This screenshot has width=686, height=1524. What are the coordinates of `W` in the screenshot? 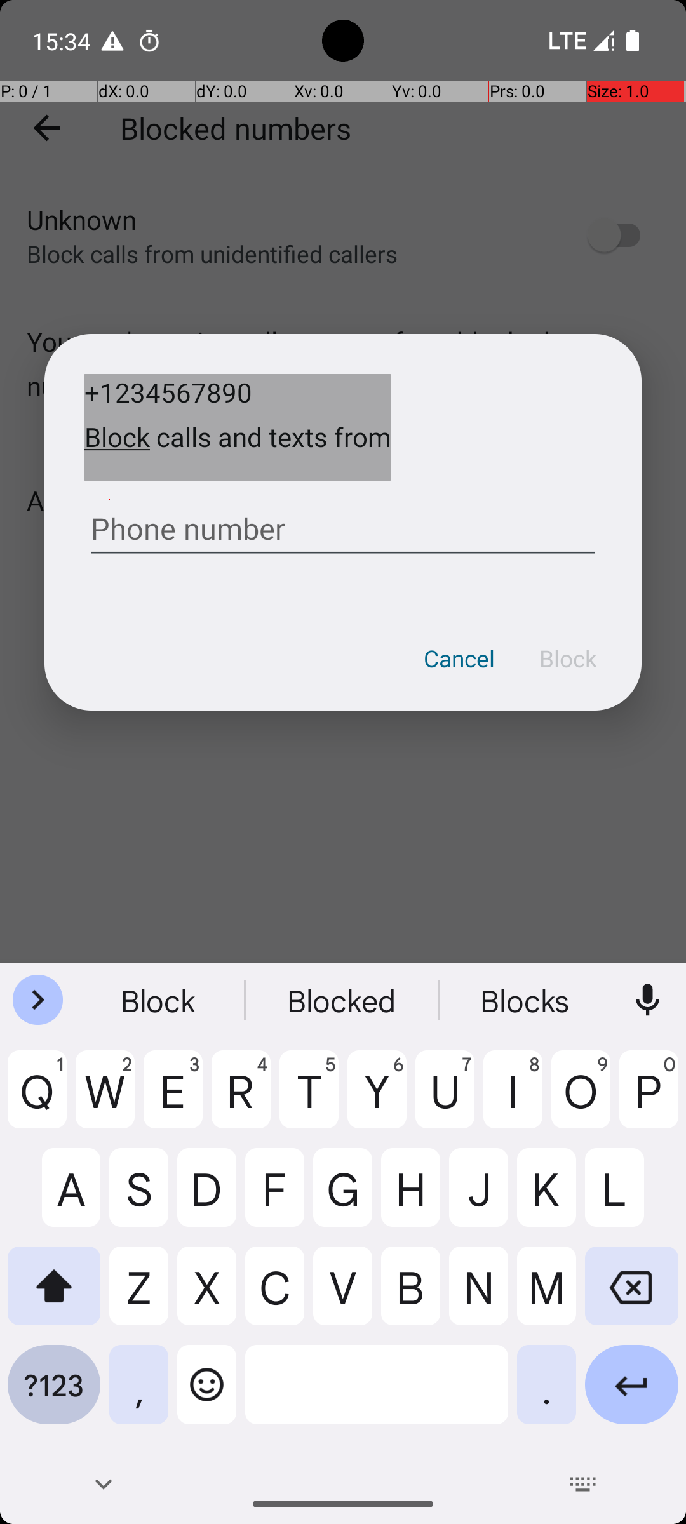 It's located at (105, 1099).